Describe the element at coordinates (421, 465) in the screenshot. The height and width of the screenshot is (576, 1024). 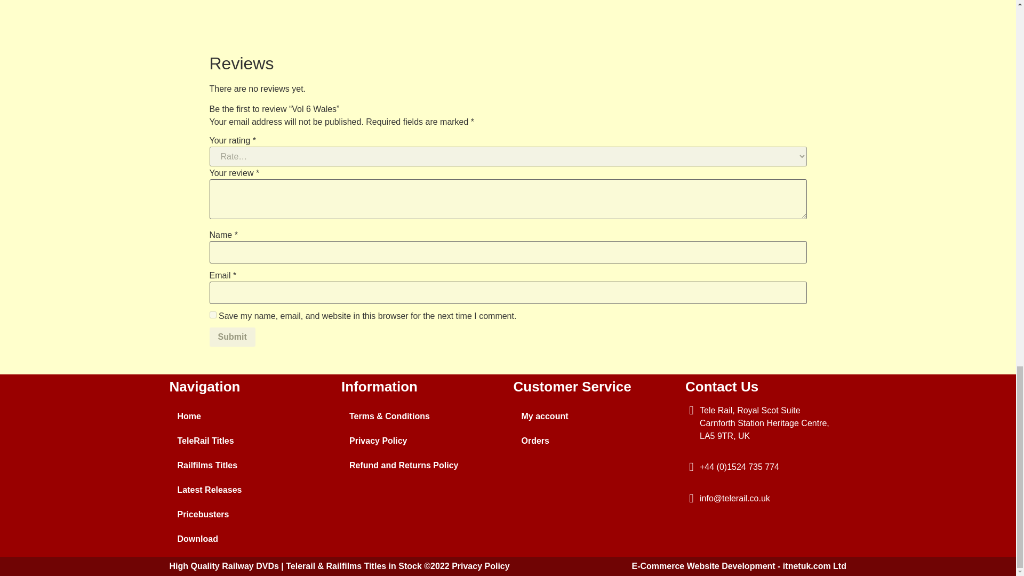
I see `Refund and Returns Policy` at that location.